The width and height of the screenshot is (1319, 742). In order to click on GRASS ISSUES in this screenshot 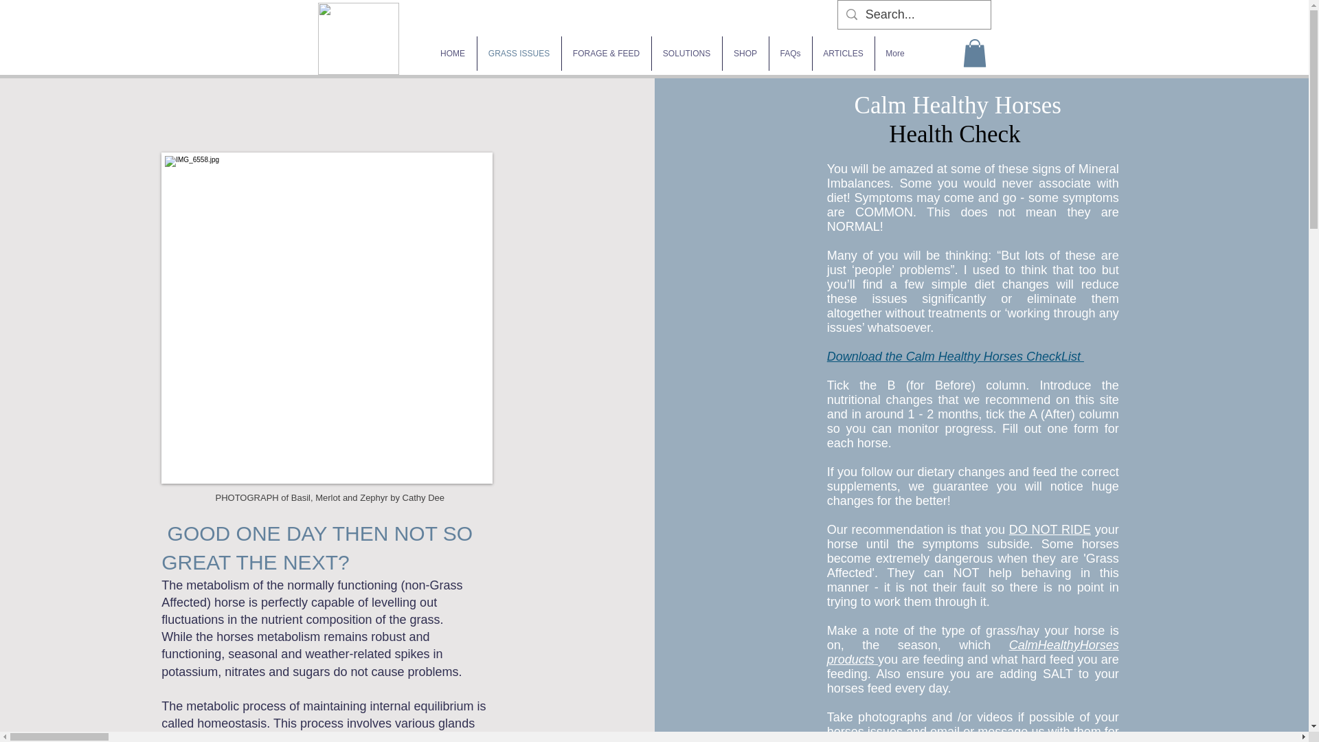, I will do `click(518, 53)`.